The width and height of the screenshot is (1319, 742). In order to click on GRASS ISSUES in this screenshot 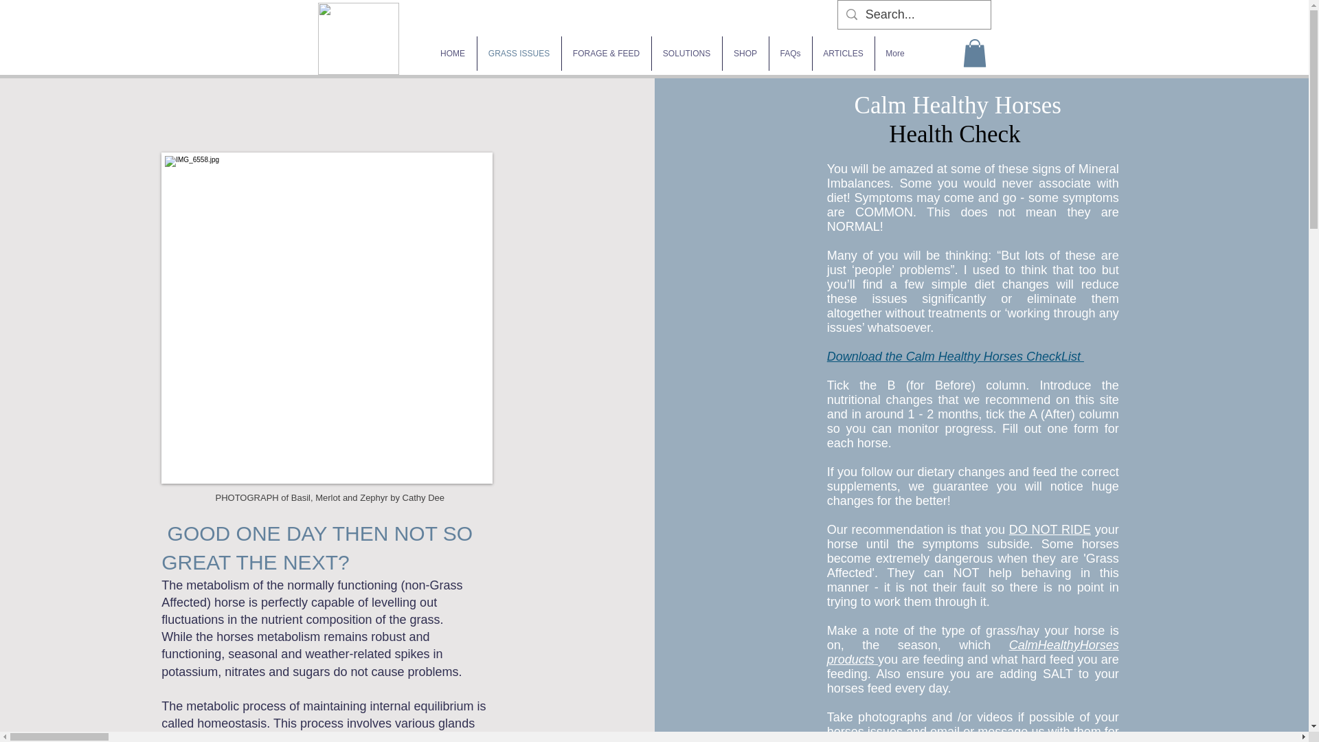, I will do `click(518, 53)`.